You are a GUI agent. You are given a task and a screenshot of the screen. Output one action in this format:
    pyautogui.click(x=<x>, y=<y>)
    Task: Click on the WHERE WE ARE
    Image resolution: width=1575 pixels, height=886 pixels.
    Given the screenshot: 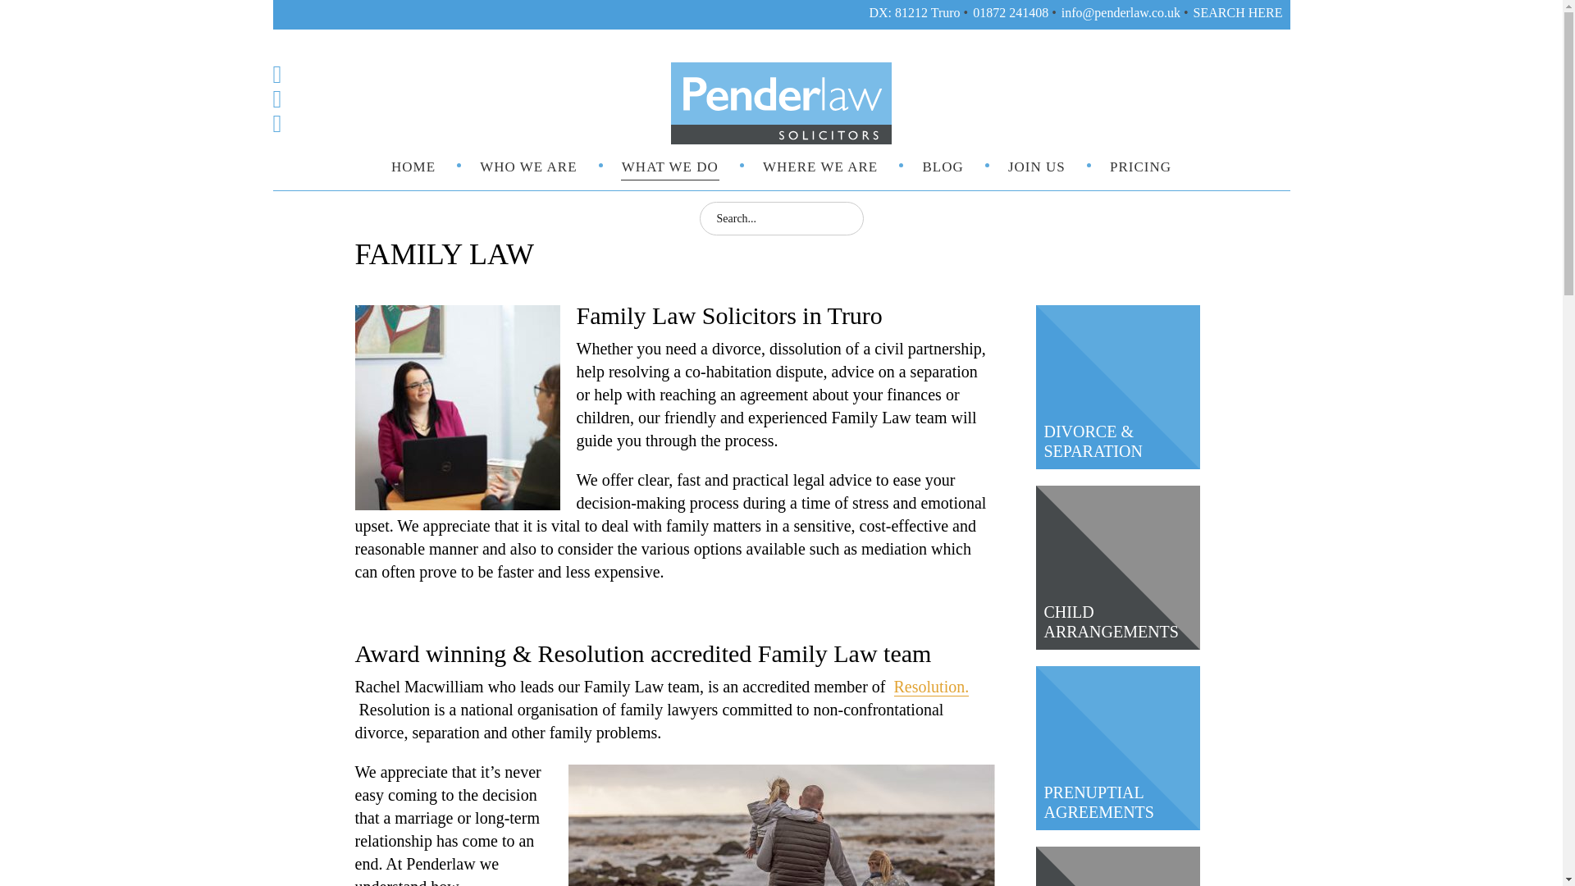 What is the action you would take?
    pyautogui.click(x=820, y=167)
    